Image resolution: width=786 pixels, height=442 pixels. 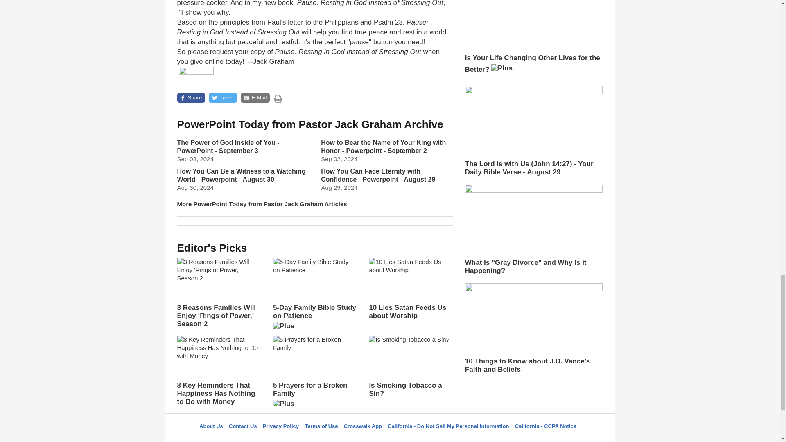 What do you see at coordinates (219, 371) in the screenshot?
I see `8 Key Reminders That Happiness Has Nothing to Do with Money` at bounding box center [219, 371].